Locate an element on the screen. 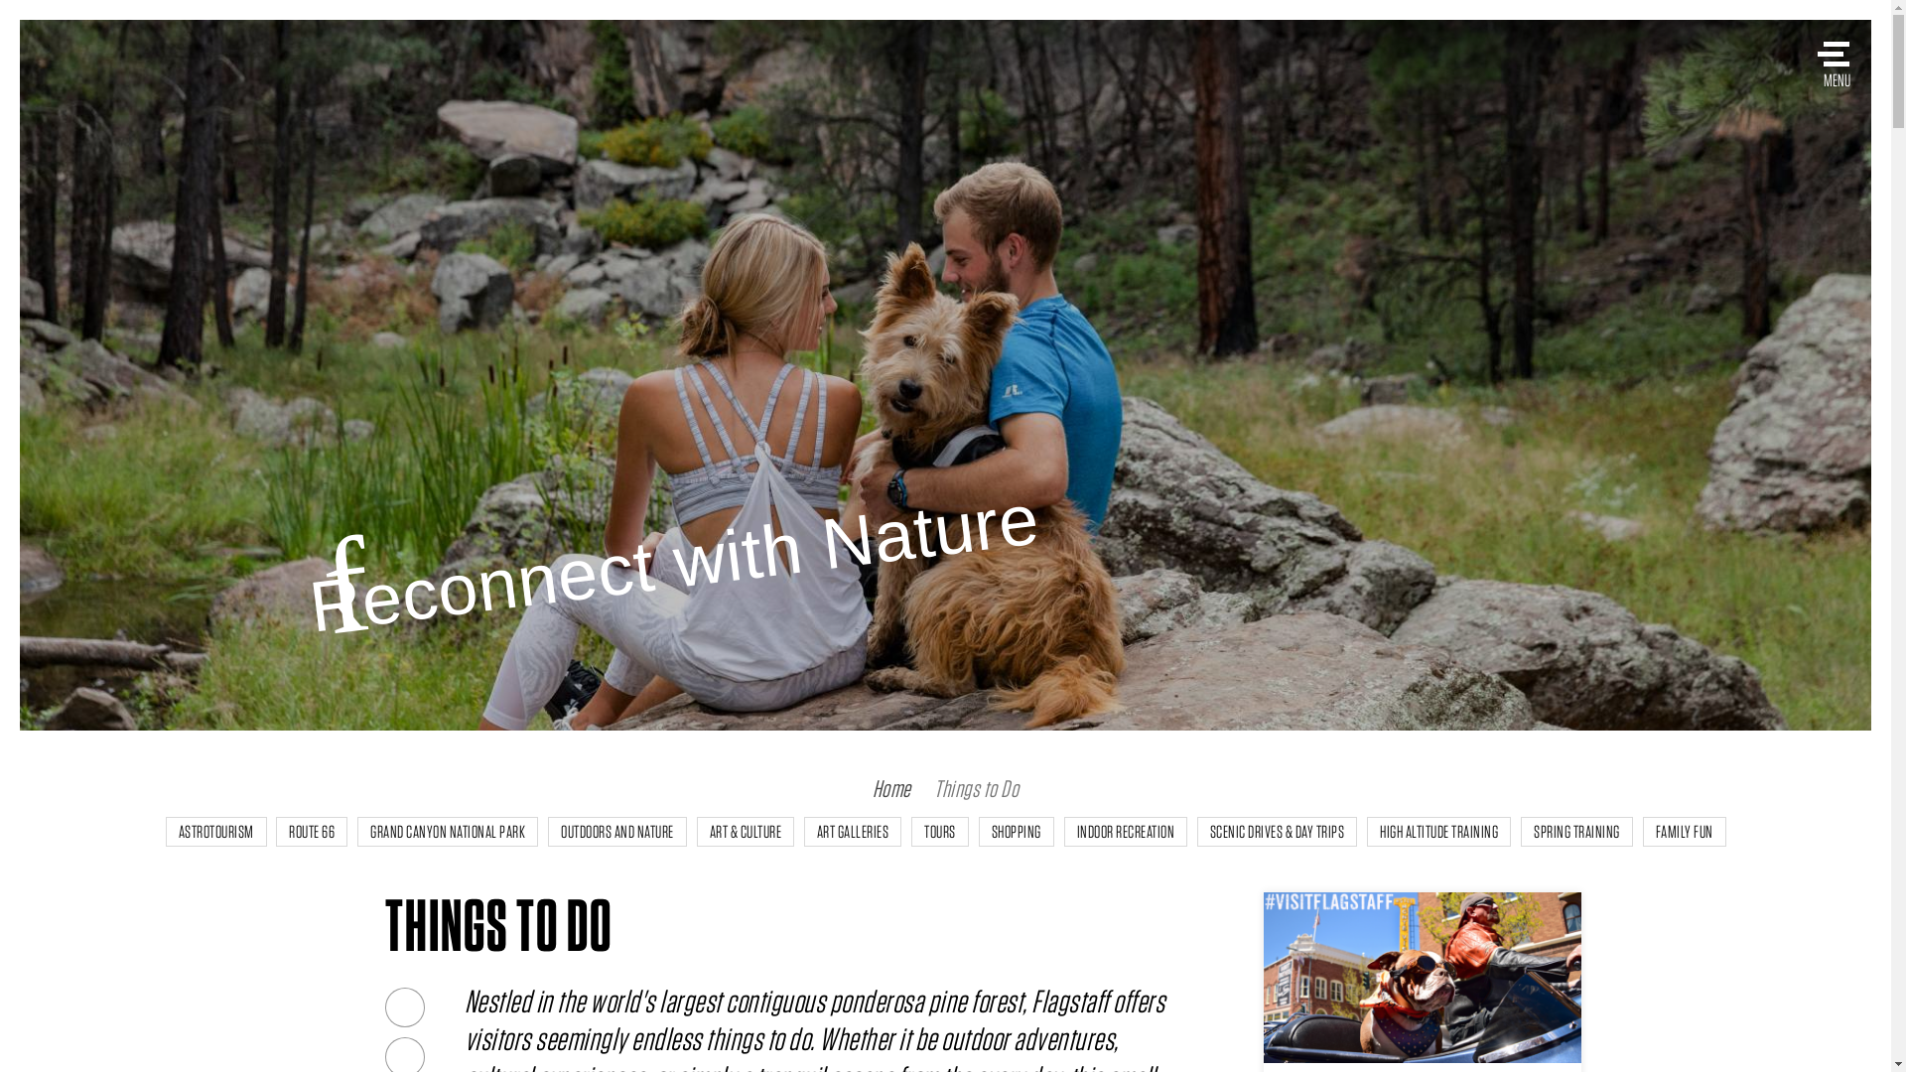  SHOPPING is located at coordinates (1015, 832).